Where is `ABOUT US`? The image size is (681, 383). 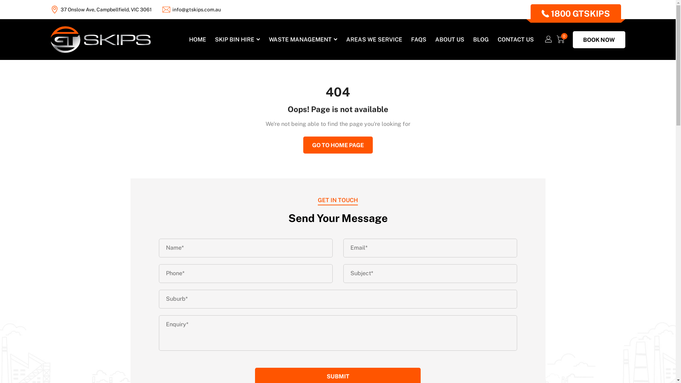
ABOUT US is located at coordinates (449, 40).